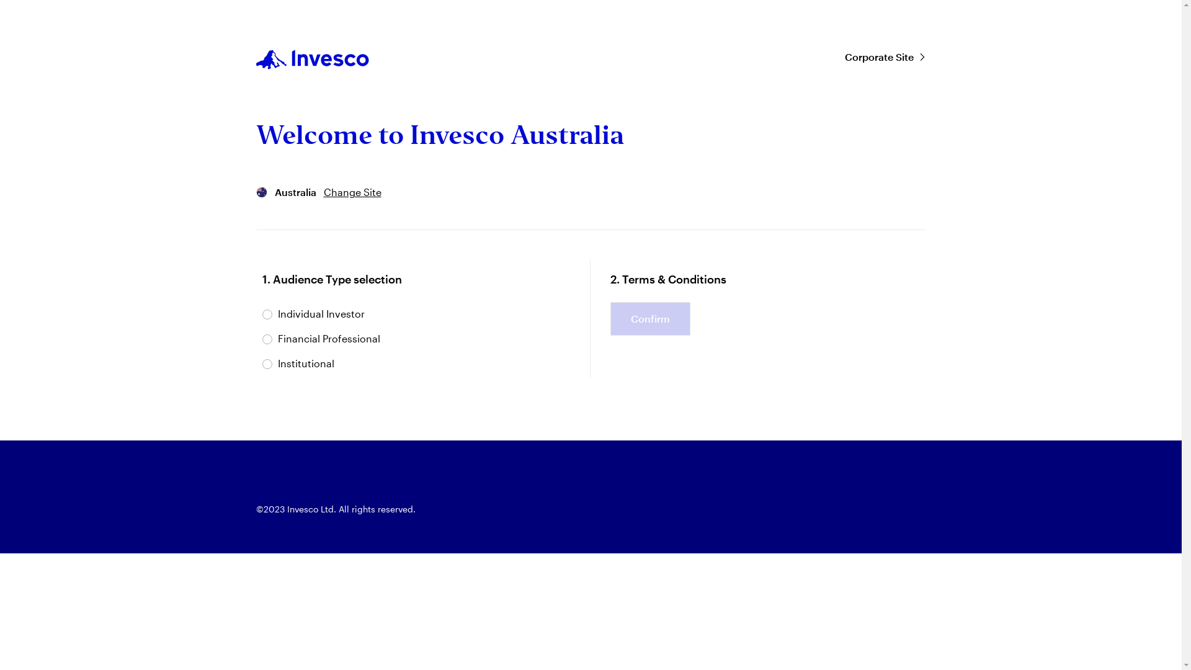 The image size is (1191, 670). Describe the element at coordinates (650, 319) in the screenshot. I see `Confirm` at that location.